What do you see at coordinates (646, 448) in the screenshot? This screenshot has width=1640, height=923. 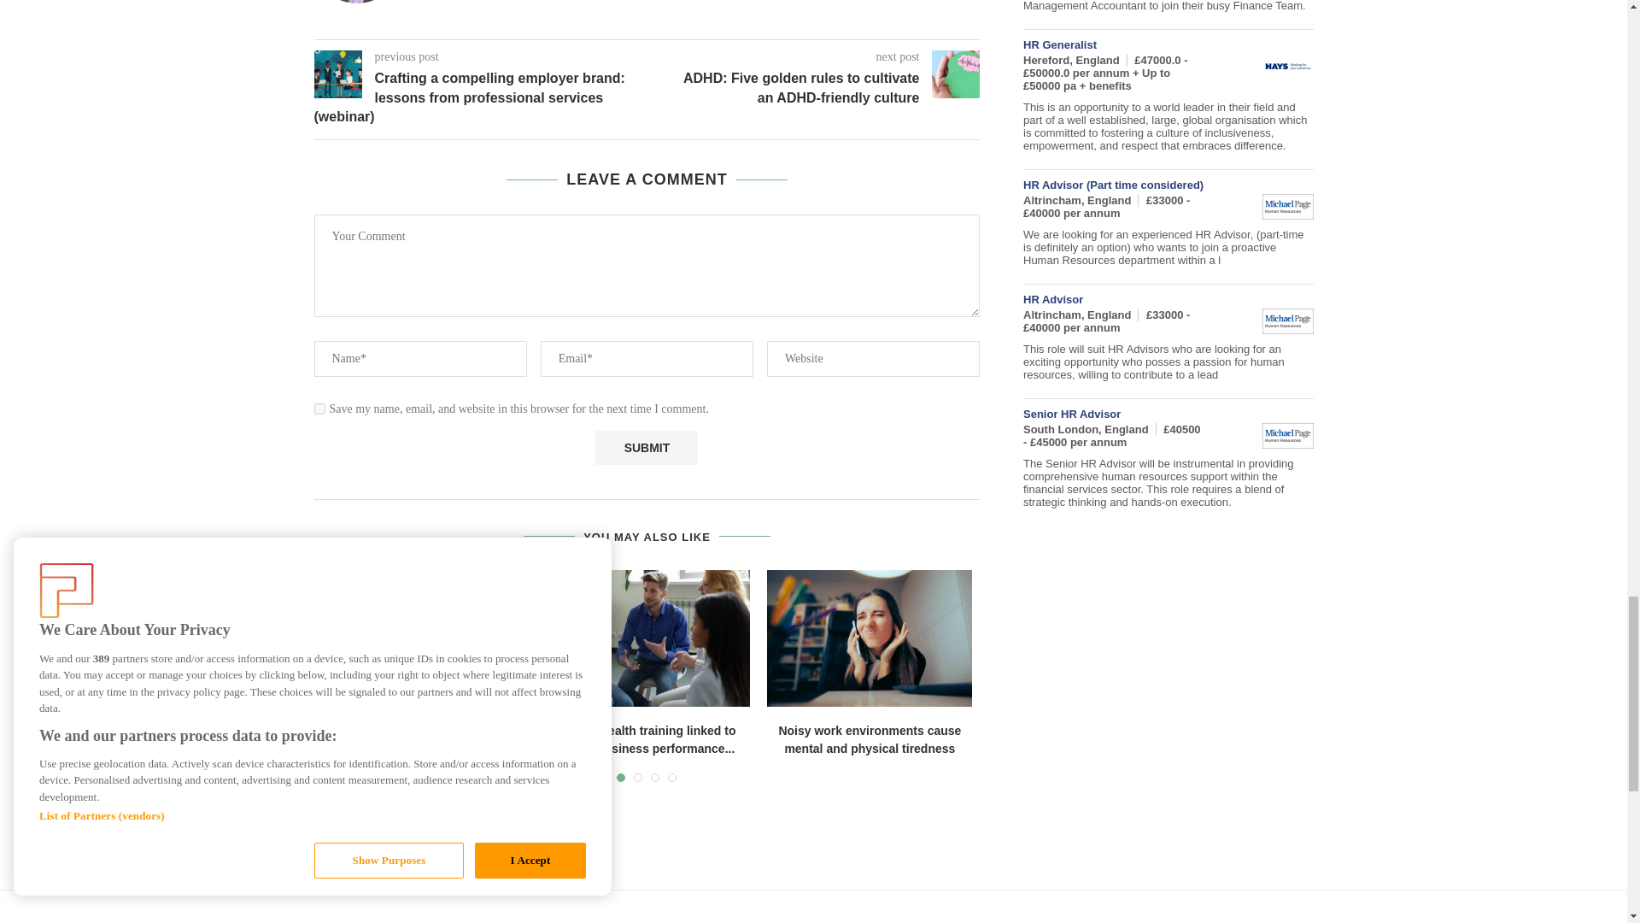 I see `Submit` at bounding box center [646, 448].